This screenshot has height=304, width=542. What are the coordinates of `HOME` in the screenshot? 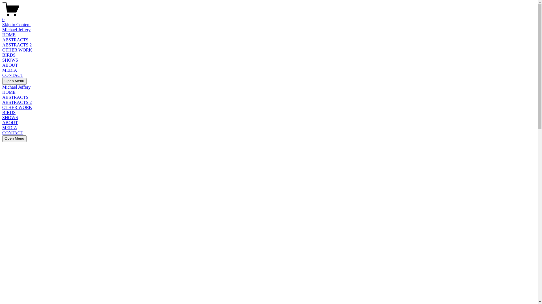 It's located at (9, 92).